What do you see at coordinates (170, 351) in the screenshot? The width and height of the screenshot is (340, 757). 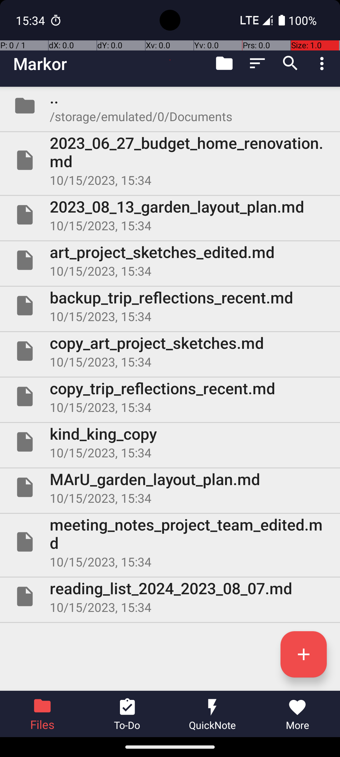 I see `File copy_art_project_sketches.md ` at bounding box center [170, 351].